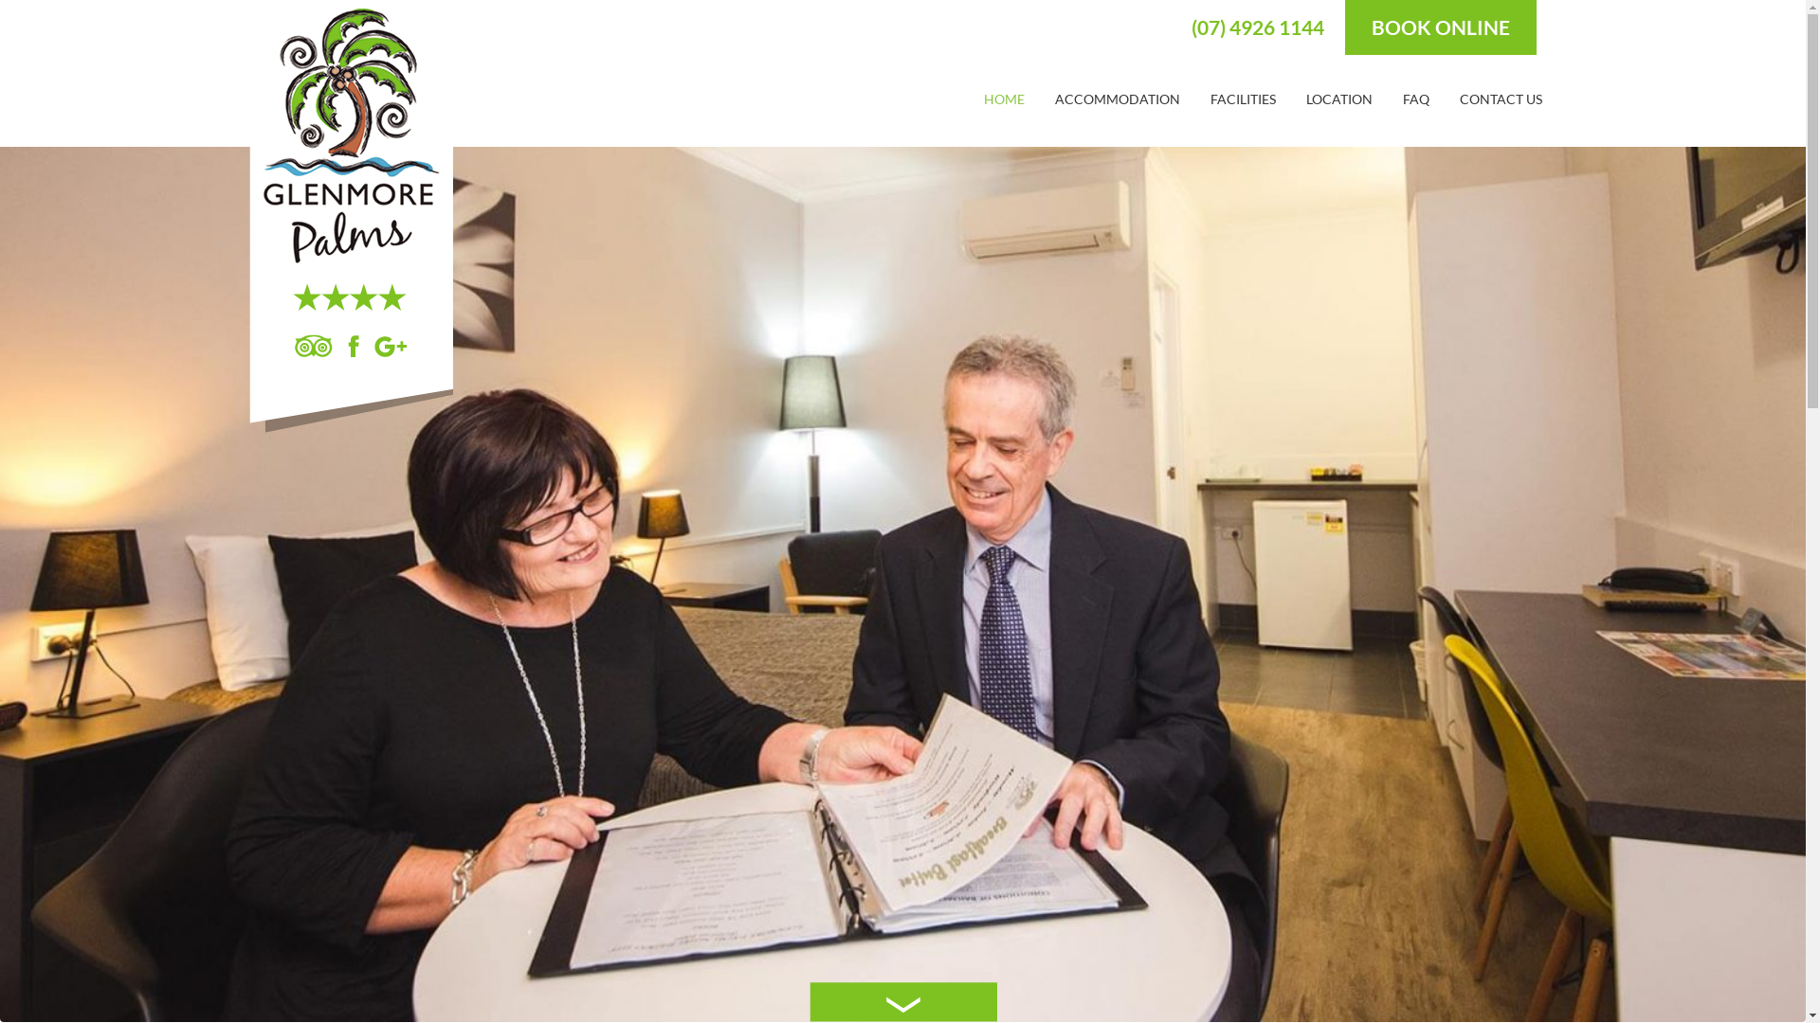  I want to click on LOCATION, so click(1339, 95).